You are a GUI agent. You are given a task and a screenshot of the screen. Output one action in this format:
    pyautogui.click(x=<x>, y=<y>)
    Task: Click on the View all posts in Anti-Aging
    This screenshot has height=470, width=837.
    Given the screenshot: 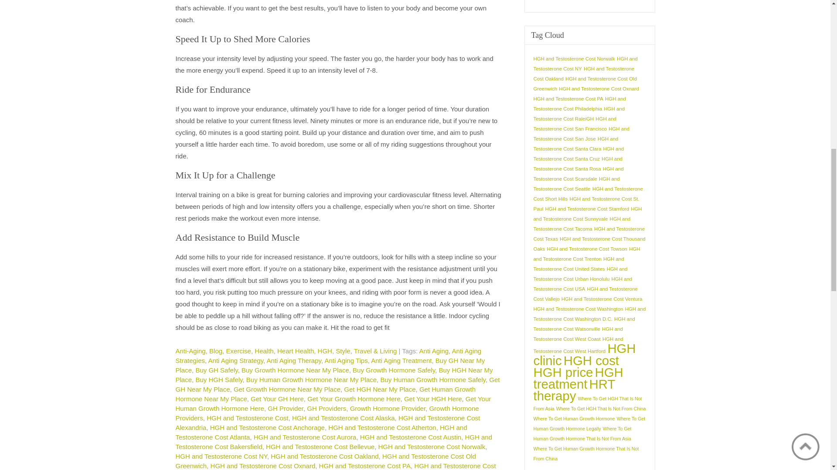 What is the action you would take?
    pyautogui.click(x=190, y=351)
    